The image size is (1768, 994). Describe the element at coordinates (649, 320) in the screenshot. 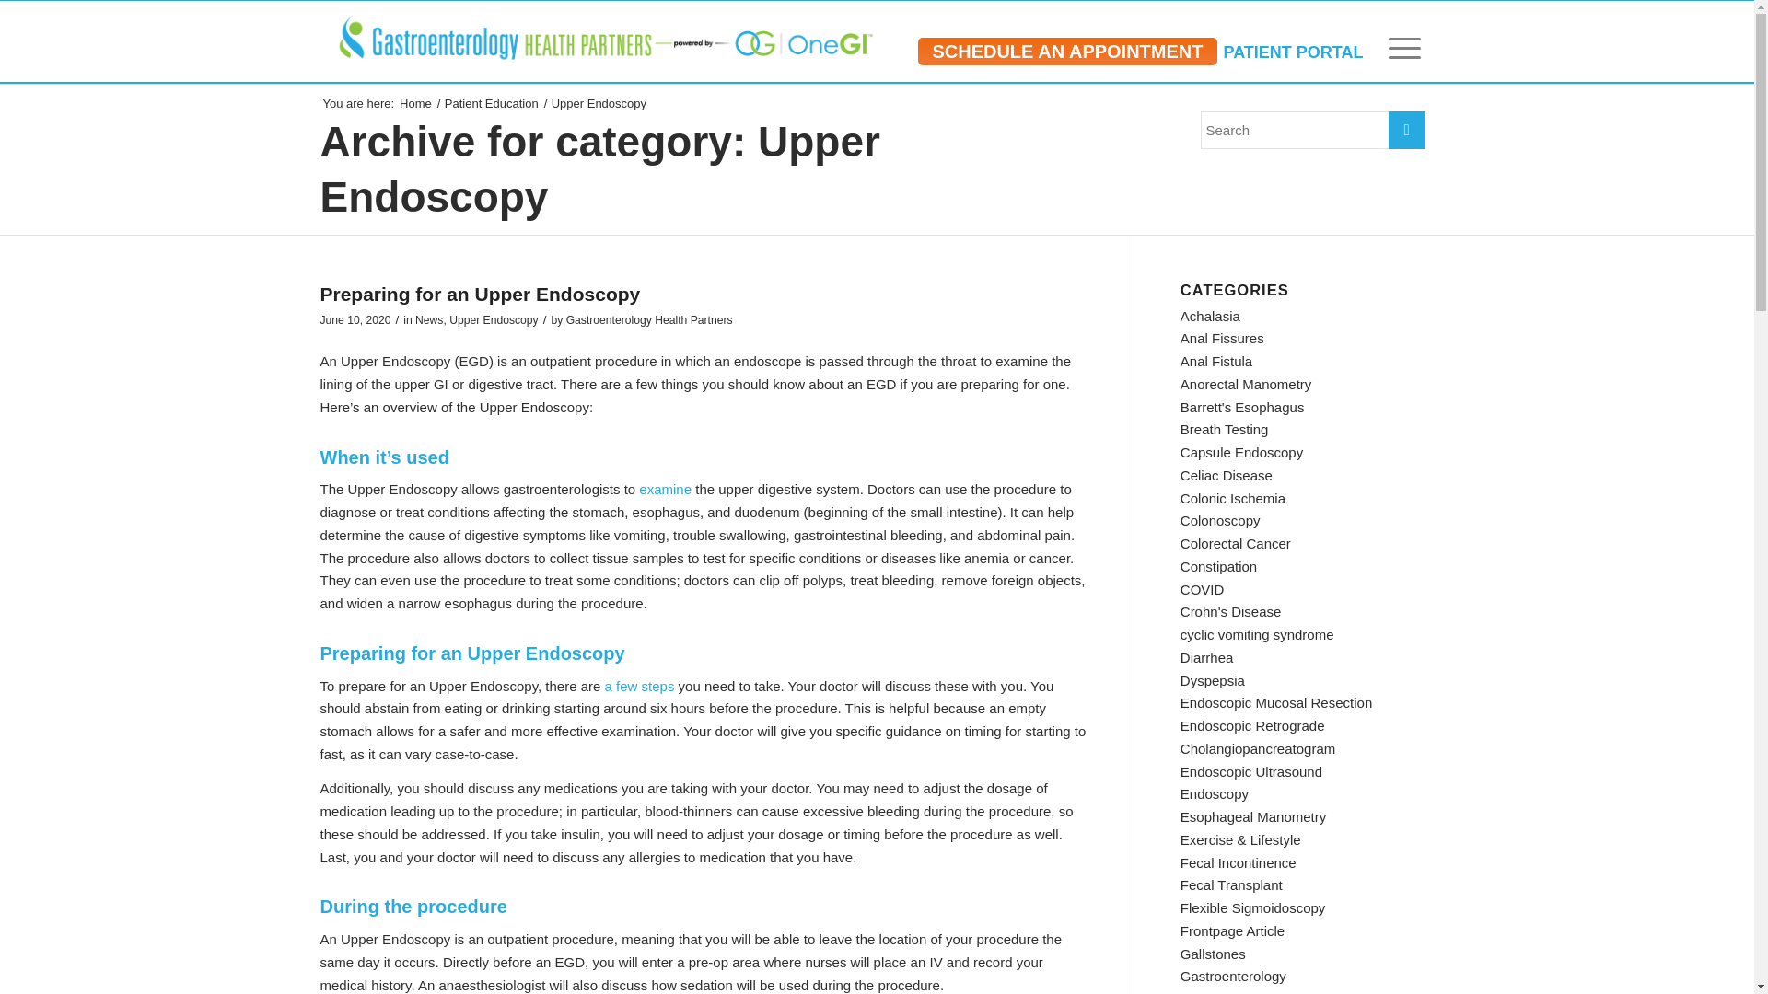

I see `Posts by Gastroenterology Health Partners` at that location.